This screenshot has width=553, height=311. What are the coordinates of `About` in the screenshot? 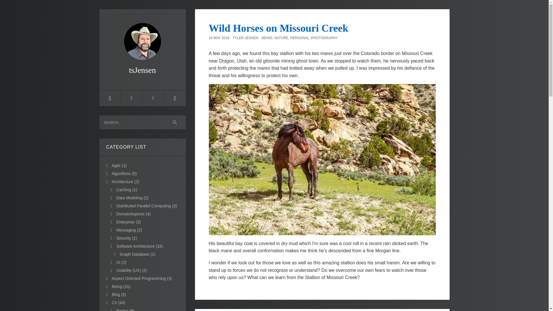 It's located at (153, 98).